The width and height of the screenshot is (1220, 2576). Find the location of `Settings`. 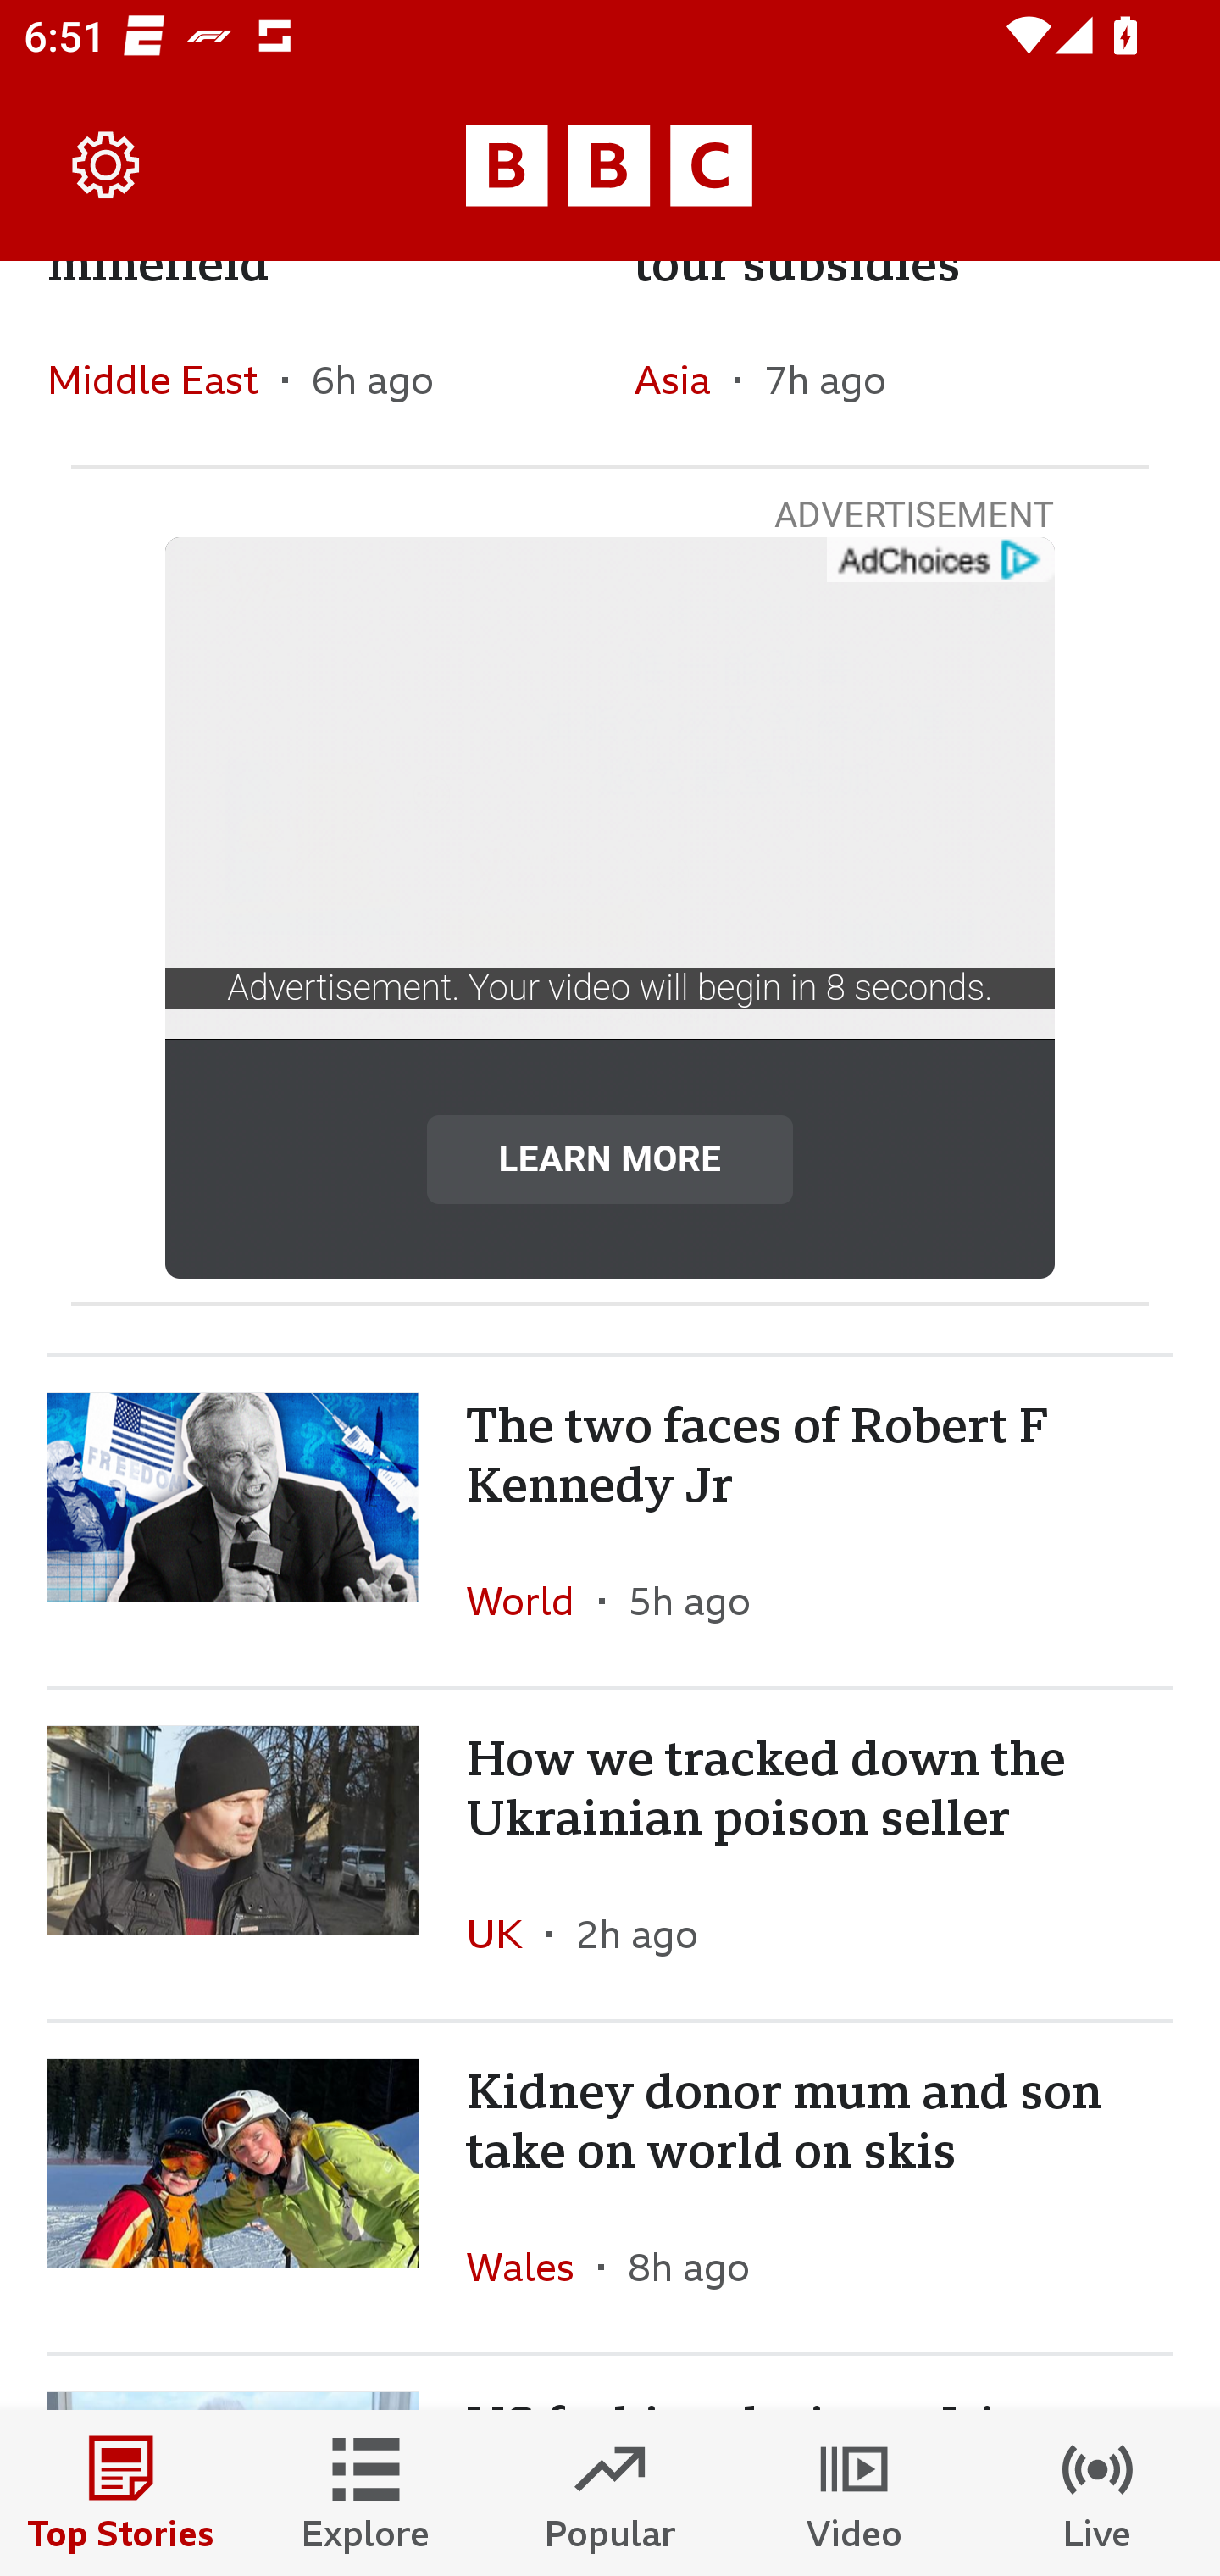

Settings is located at coordinates (107, 166).